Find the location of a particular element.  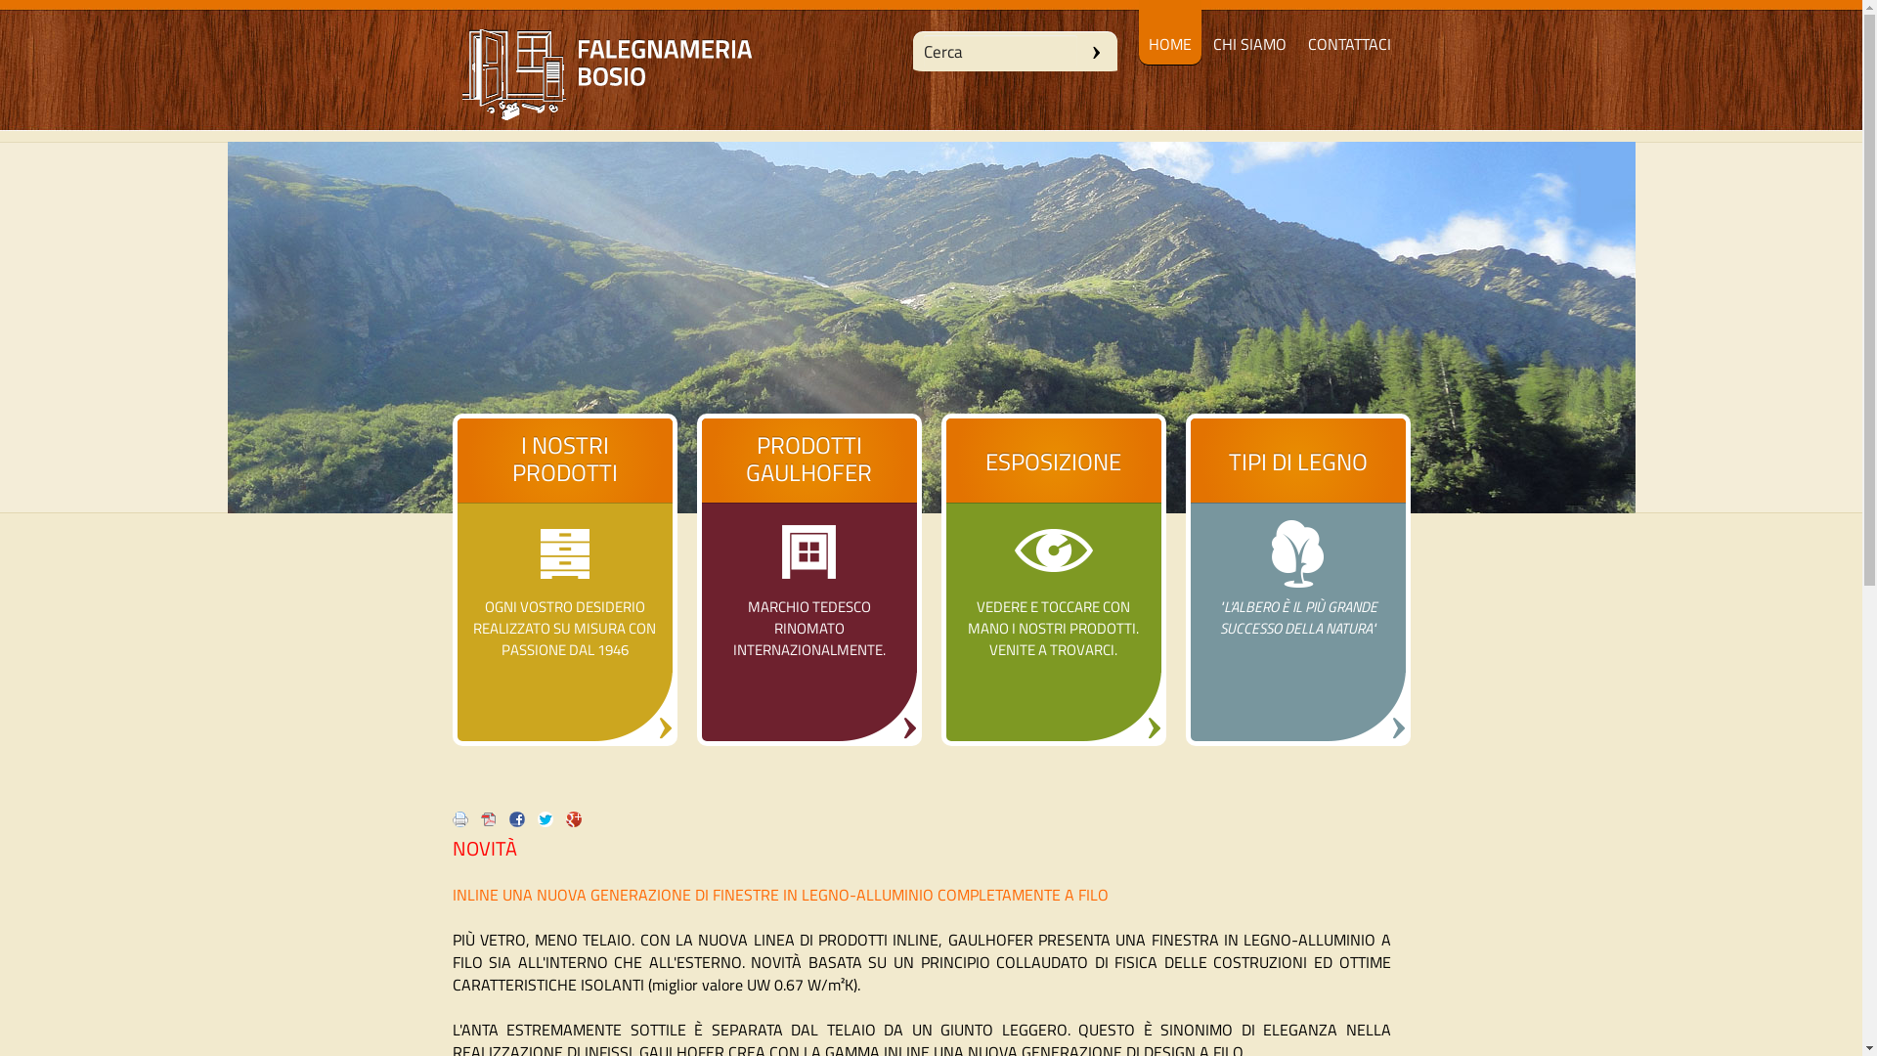

Pagina principale is located at coordinates (931, 328).